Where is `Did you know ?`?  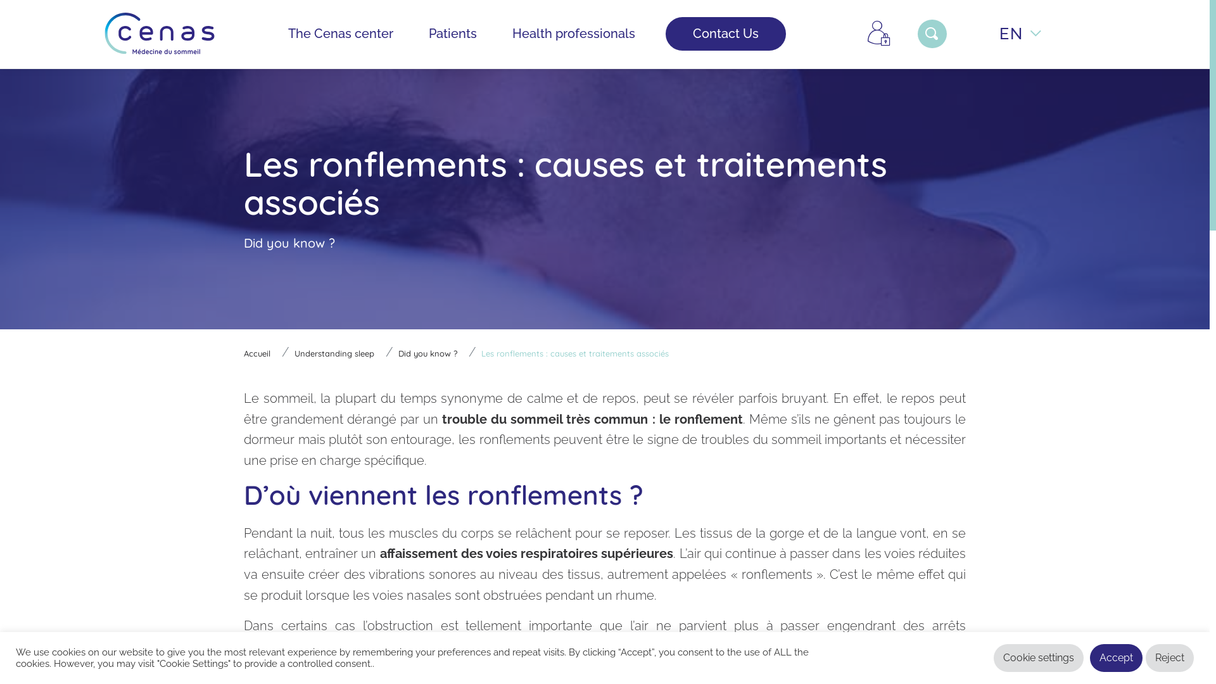
Did you know ? is located at coordinates (428, 353).